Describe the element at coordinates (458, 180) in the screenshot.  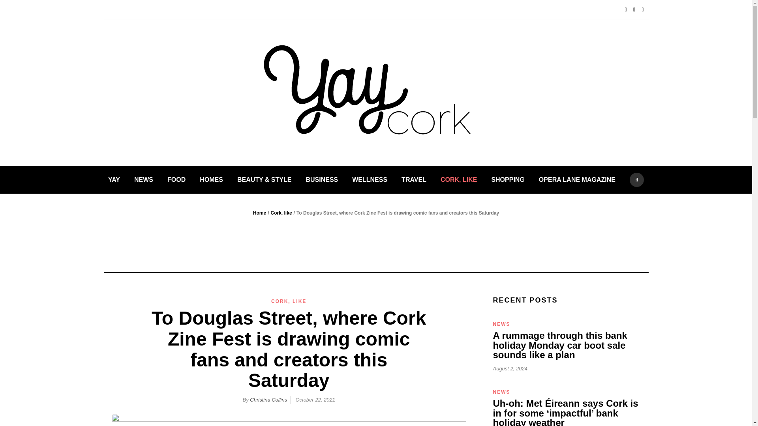
I see `CORK, LIKE` at that location.